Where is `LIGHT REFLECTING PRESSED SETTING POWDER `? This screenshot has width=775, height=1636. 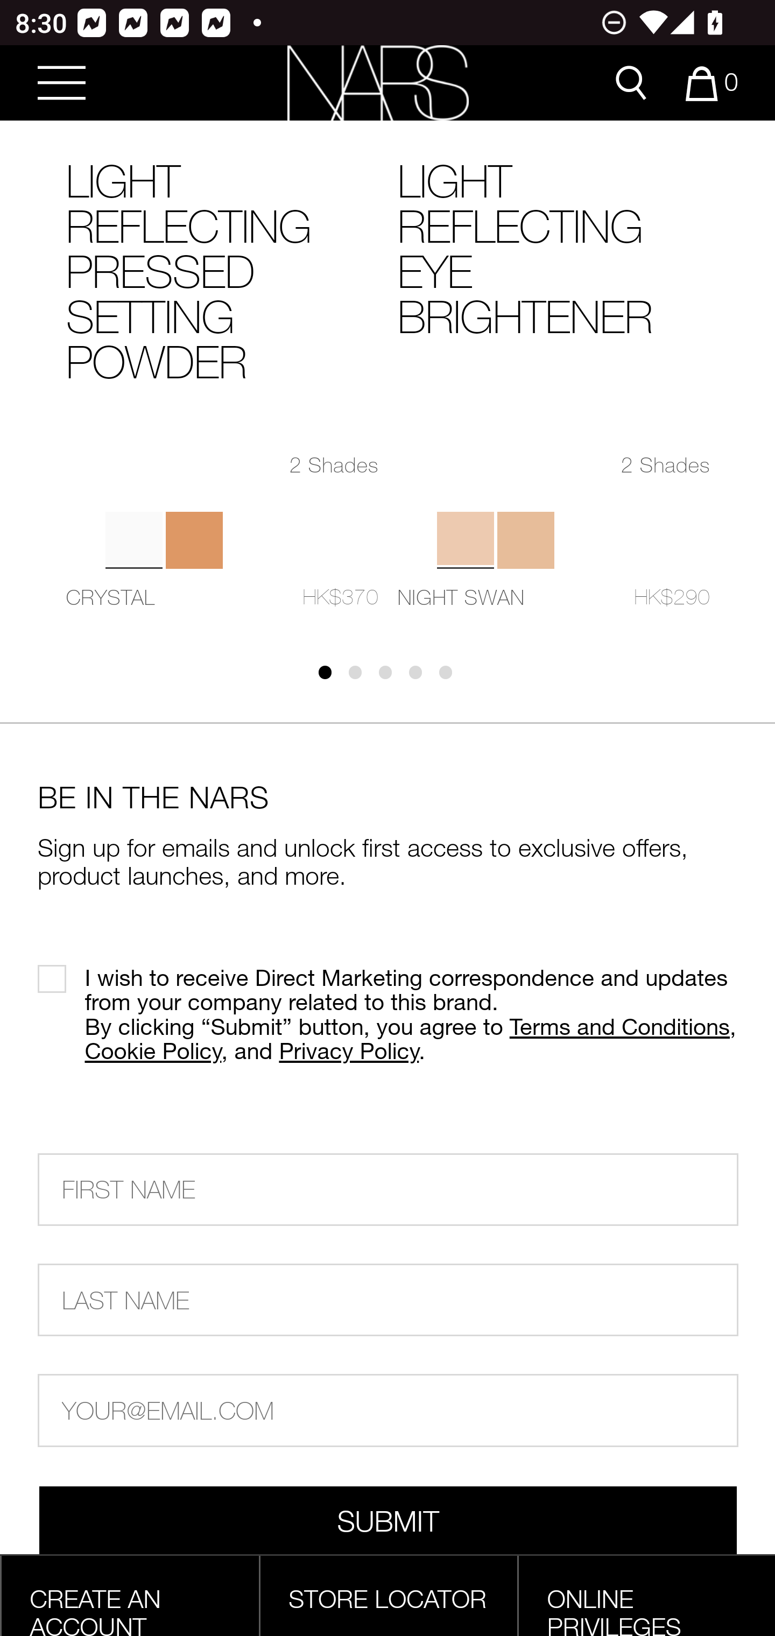
LIGHT REFLECTING PRESSED SETTING POWDER  is located at coordinates (222, 288).